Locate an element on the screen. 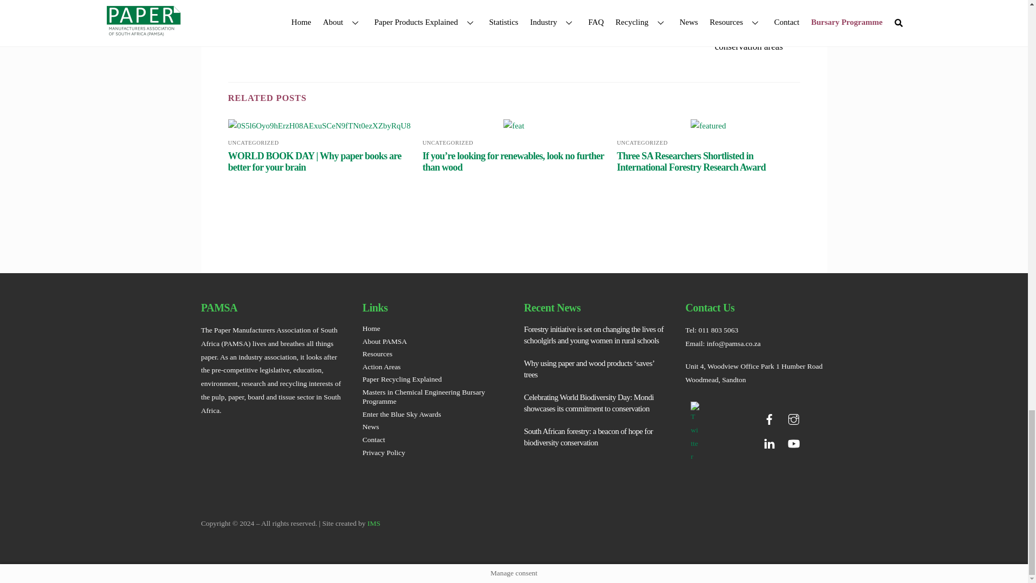 Image resolution: width=1036 pixels, height=583 pixels. 0S5l6Oyo9hErzH08AExuSCeN9fTNt0ezXZbyRqU8 is located at coordinates (319, 125).